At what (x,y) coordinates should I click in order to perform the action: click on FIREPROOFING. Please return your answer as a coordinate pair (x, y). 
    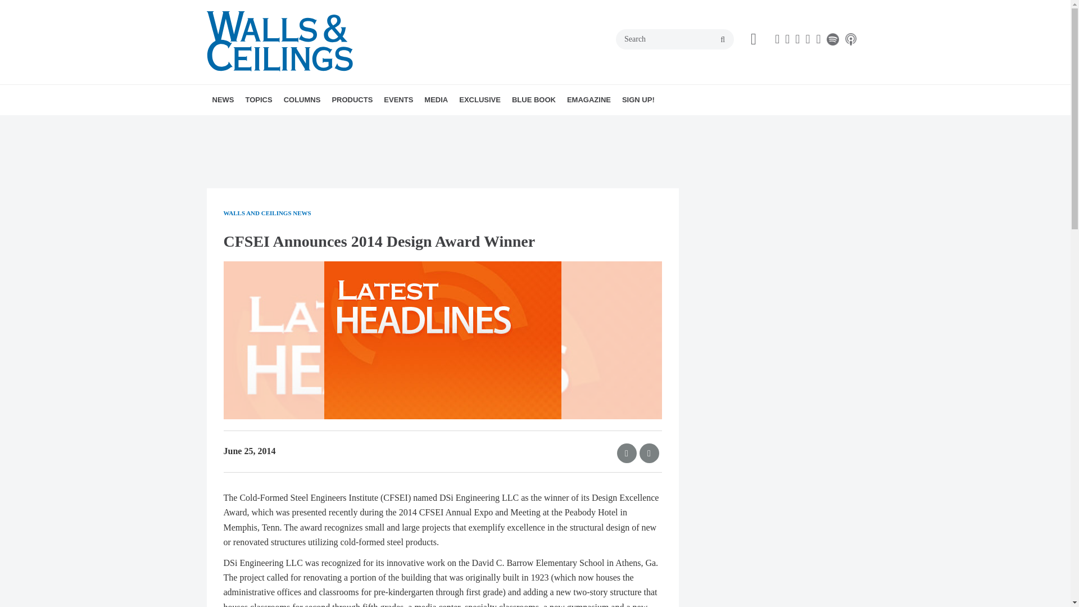
    Looking at the image, I should click on (328, 124).